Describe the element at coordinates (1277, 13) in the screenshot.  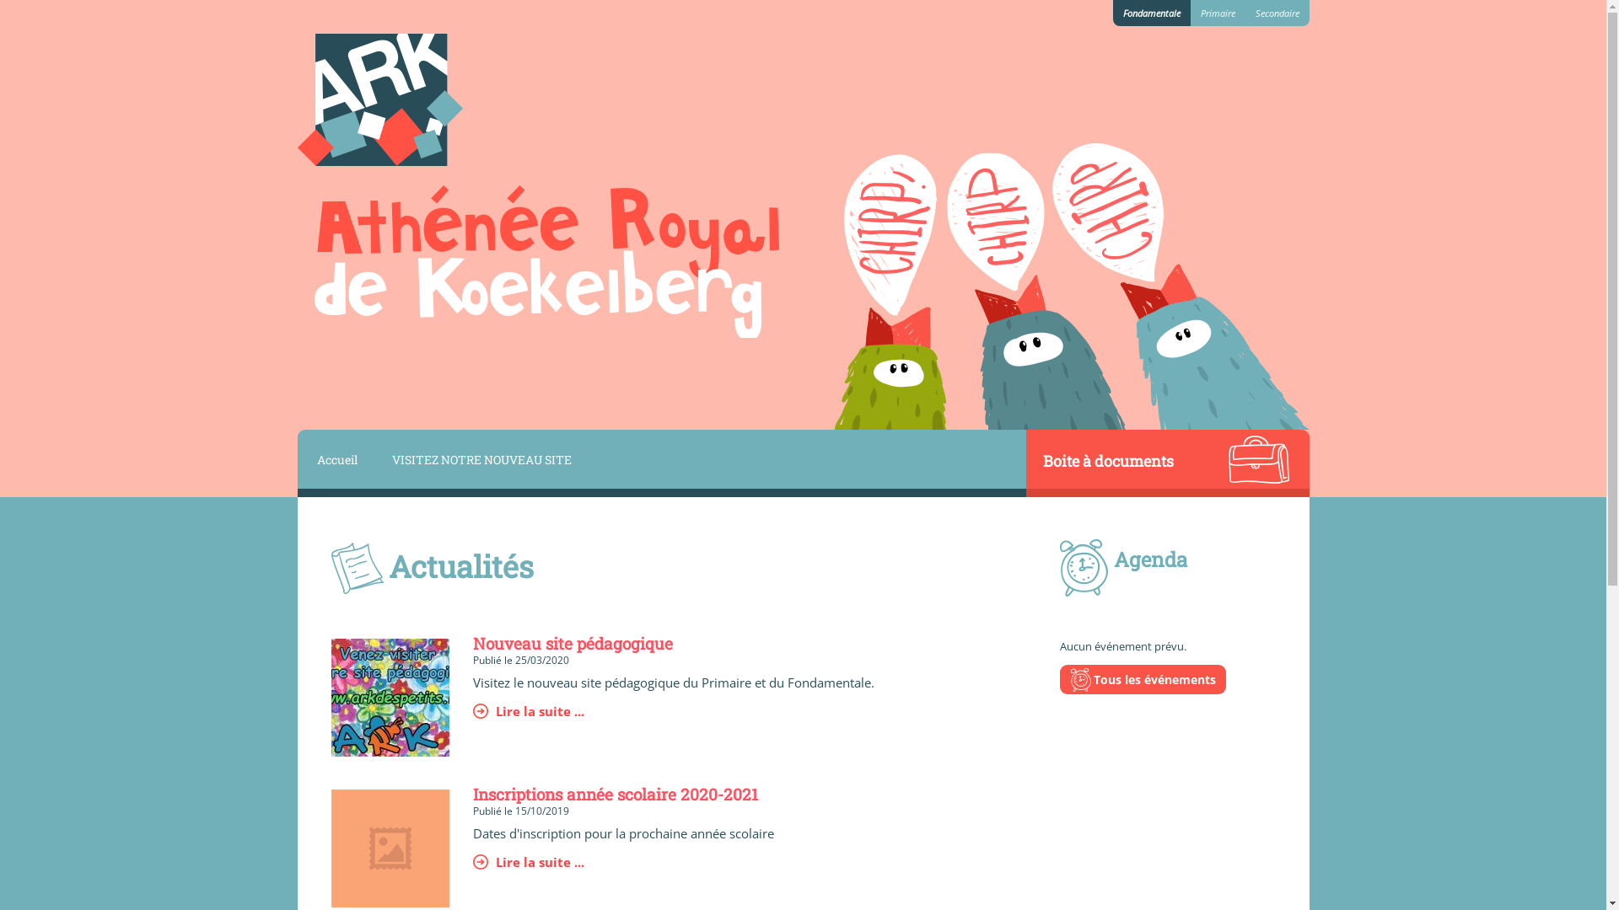
I see `Secondaire` at that location.